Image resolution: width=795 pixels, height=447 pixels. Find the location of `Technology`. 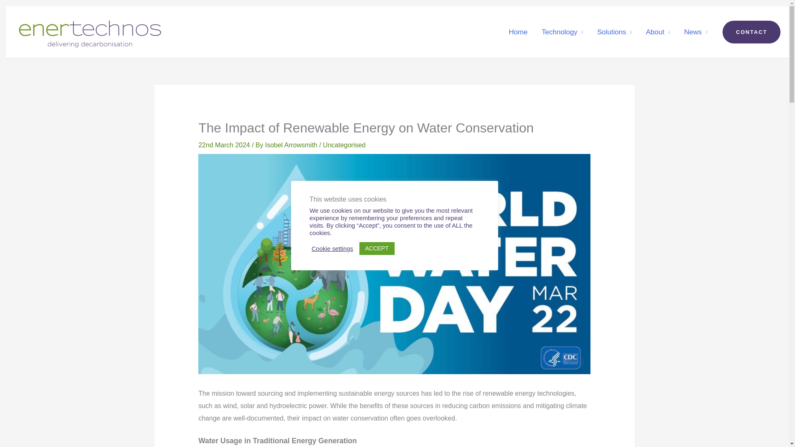

Technology is located at coordinates (562, 31).